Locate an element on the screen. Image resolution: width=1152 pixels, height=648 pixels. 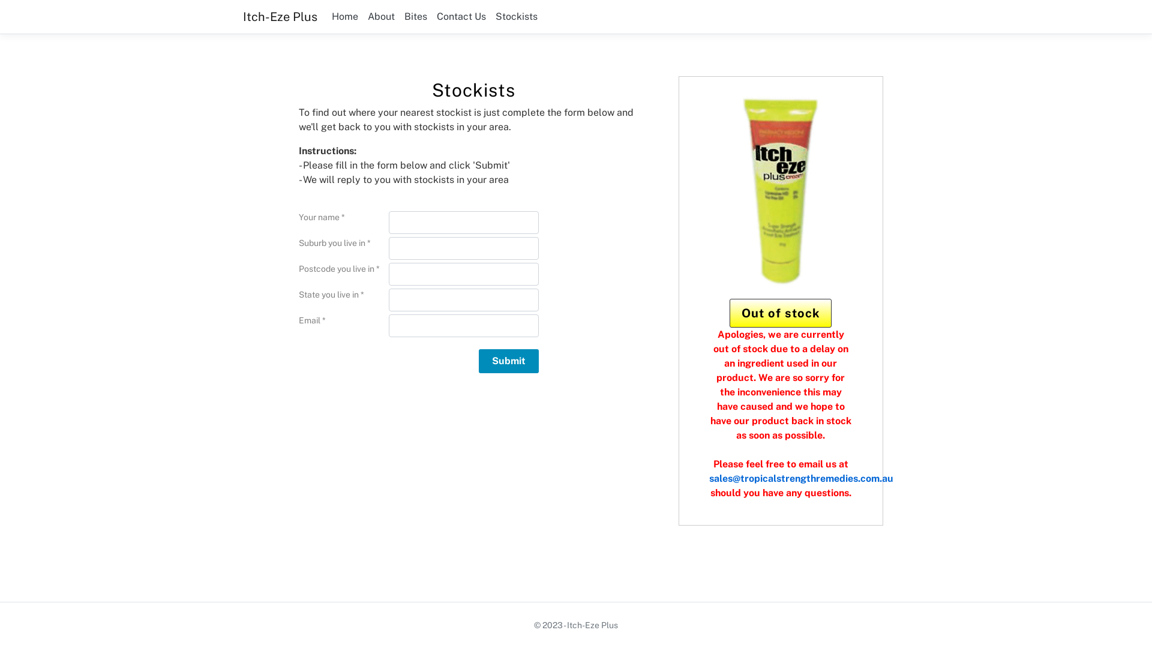
About is located at coordinates (382, 17).